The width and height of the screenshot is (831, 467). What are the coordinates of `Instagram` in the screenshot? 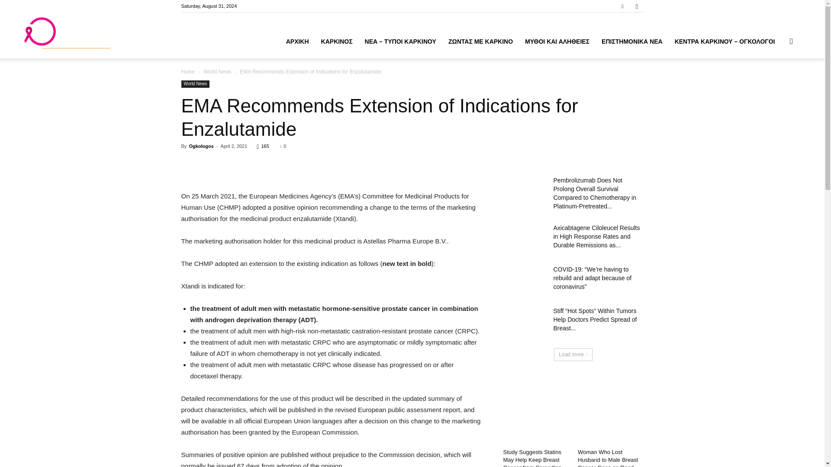 It's located at (636, 6).